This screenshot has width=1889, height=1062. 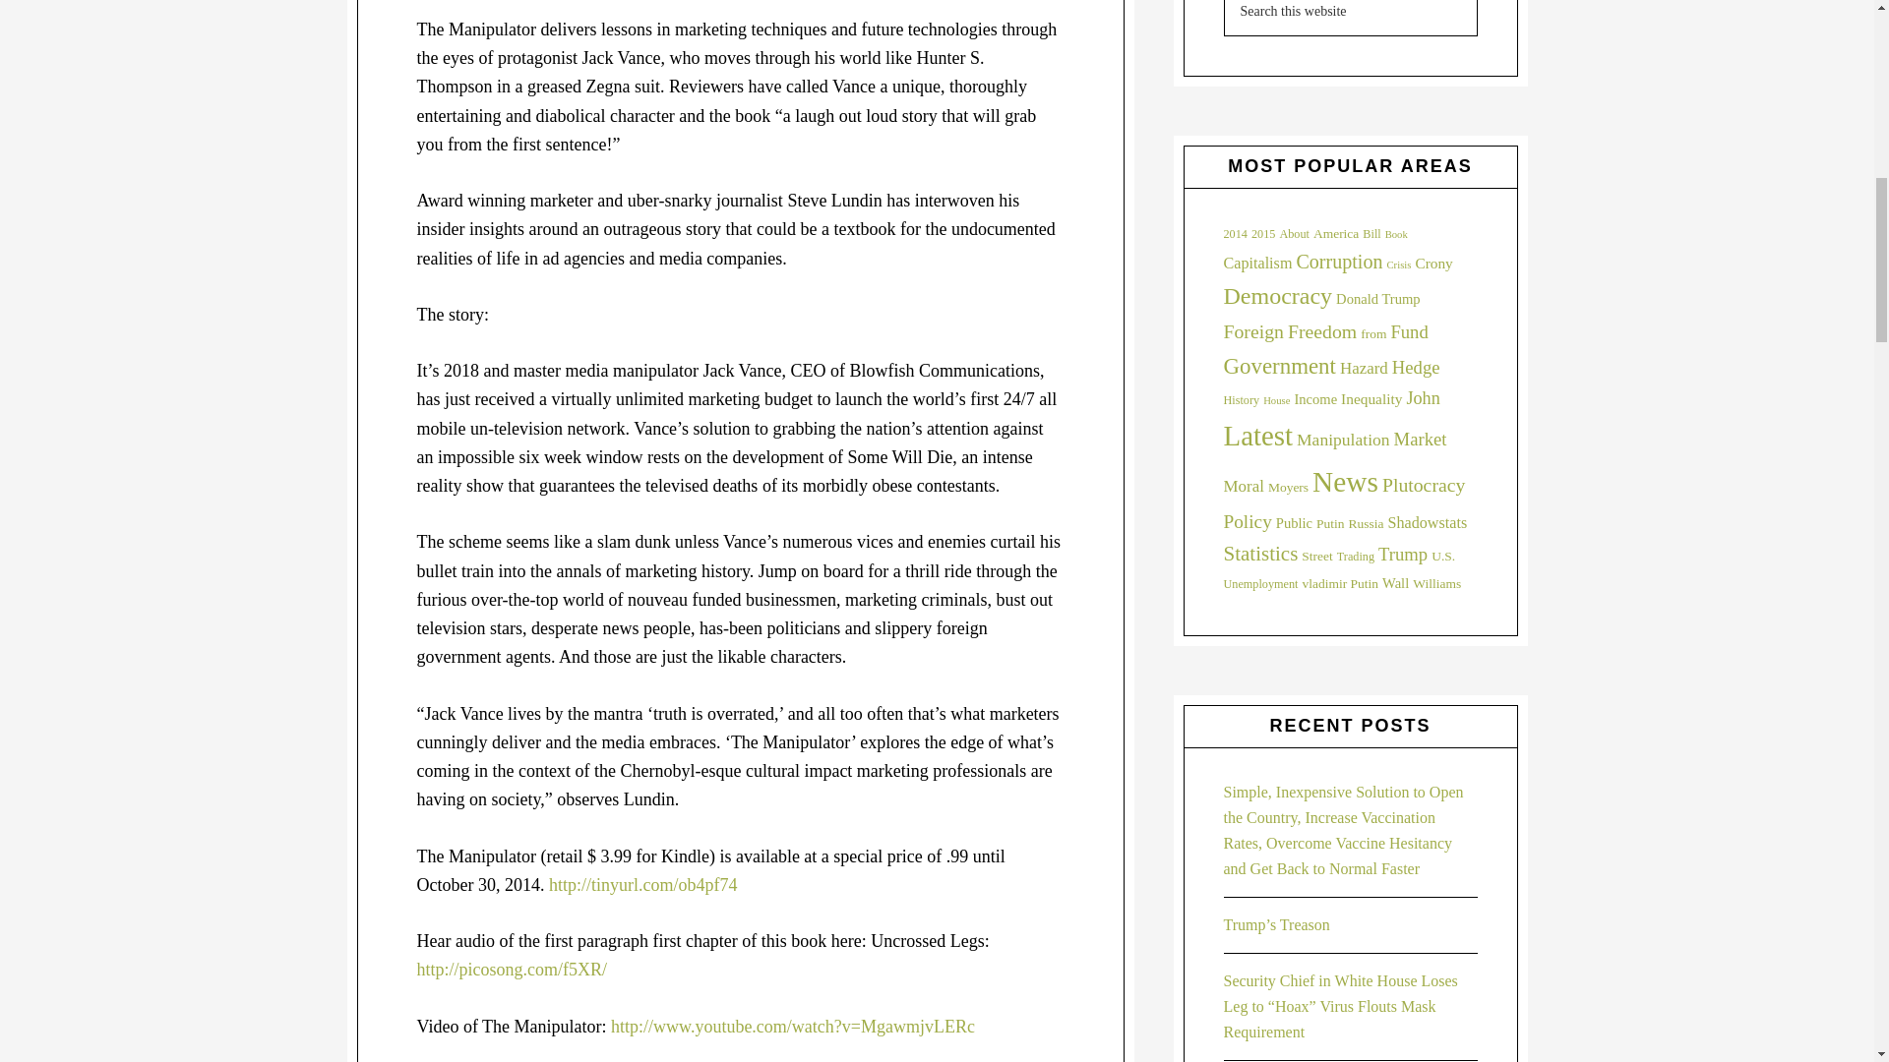 What do you see at coordinates (1335, 234) in the screenshot?
I see `America` at bounding box center [1335, 234].